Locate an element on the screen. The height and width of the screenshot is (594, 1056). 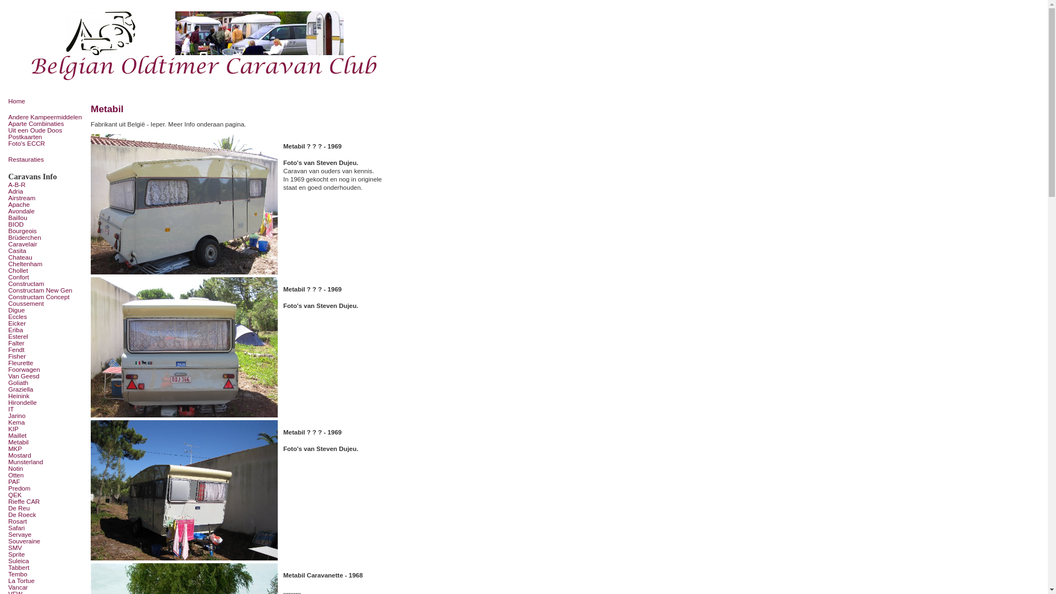
Constructam is located at coordinates (47, 284).